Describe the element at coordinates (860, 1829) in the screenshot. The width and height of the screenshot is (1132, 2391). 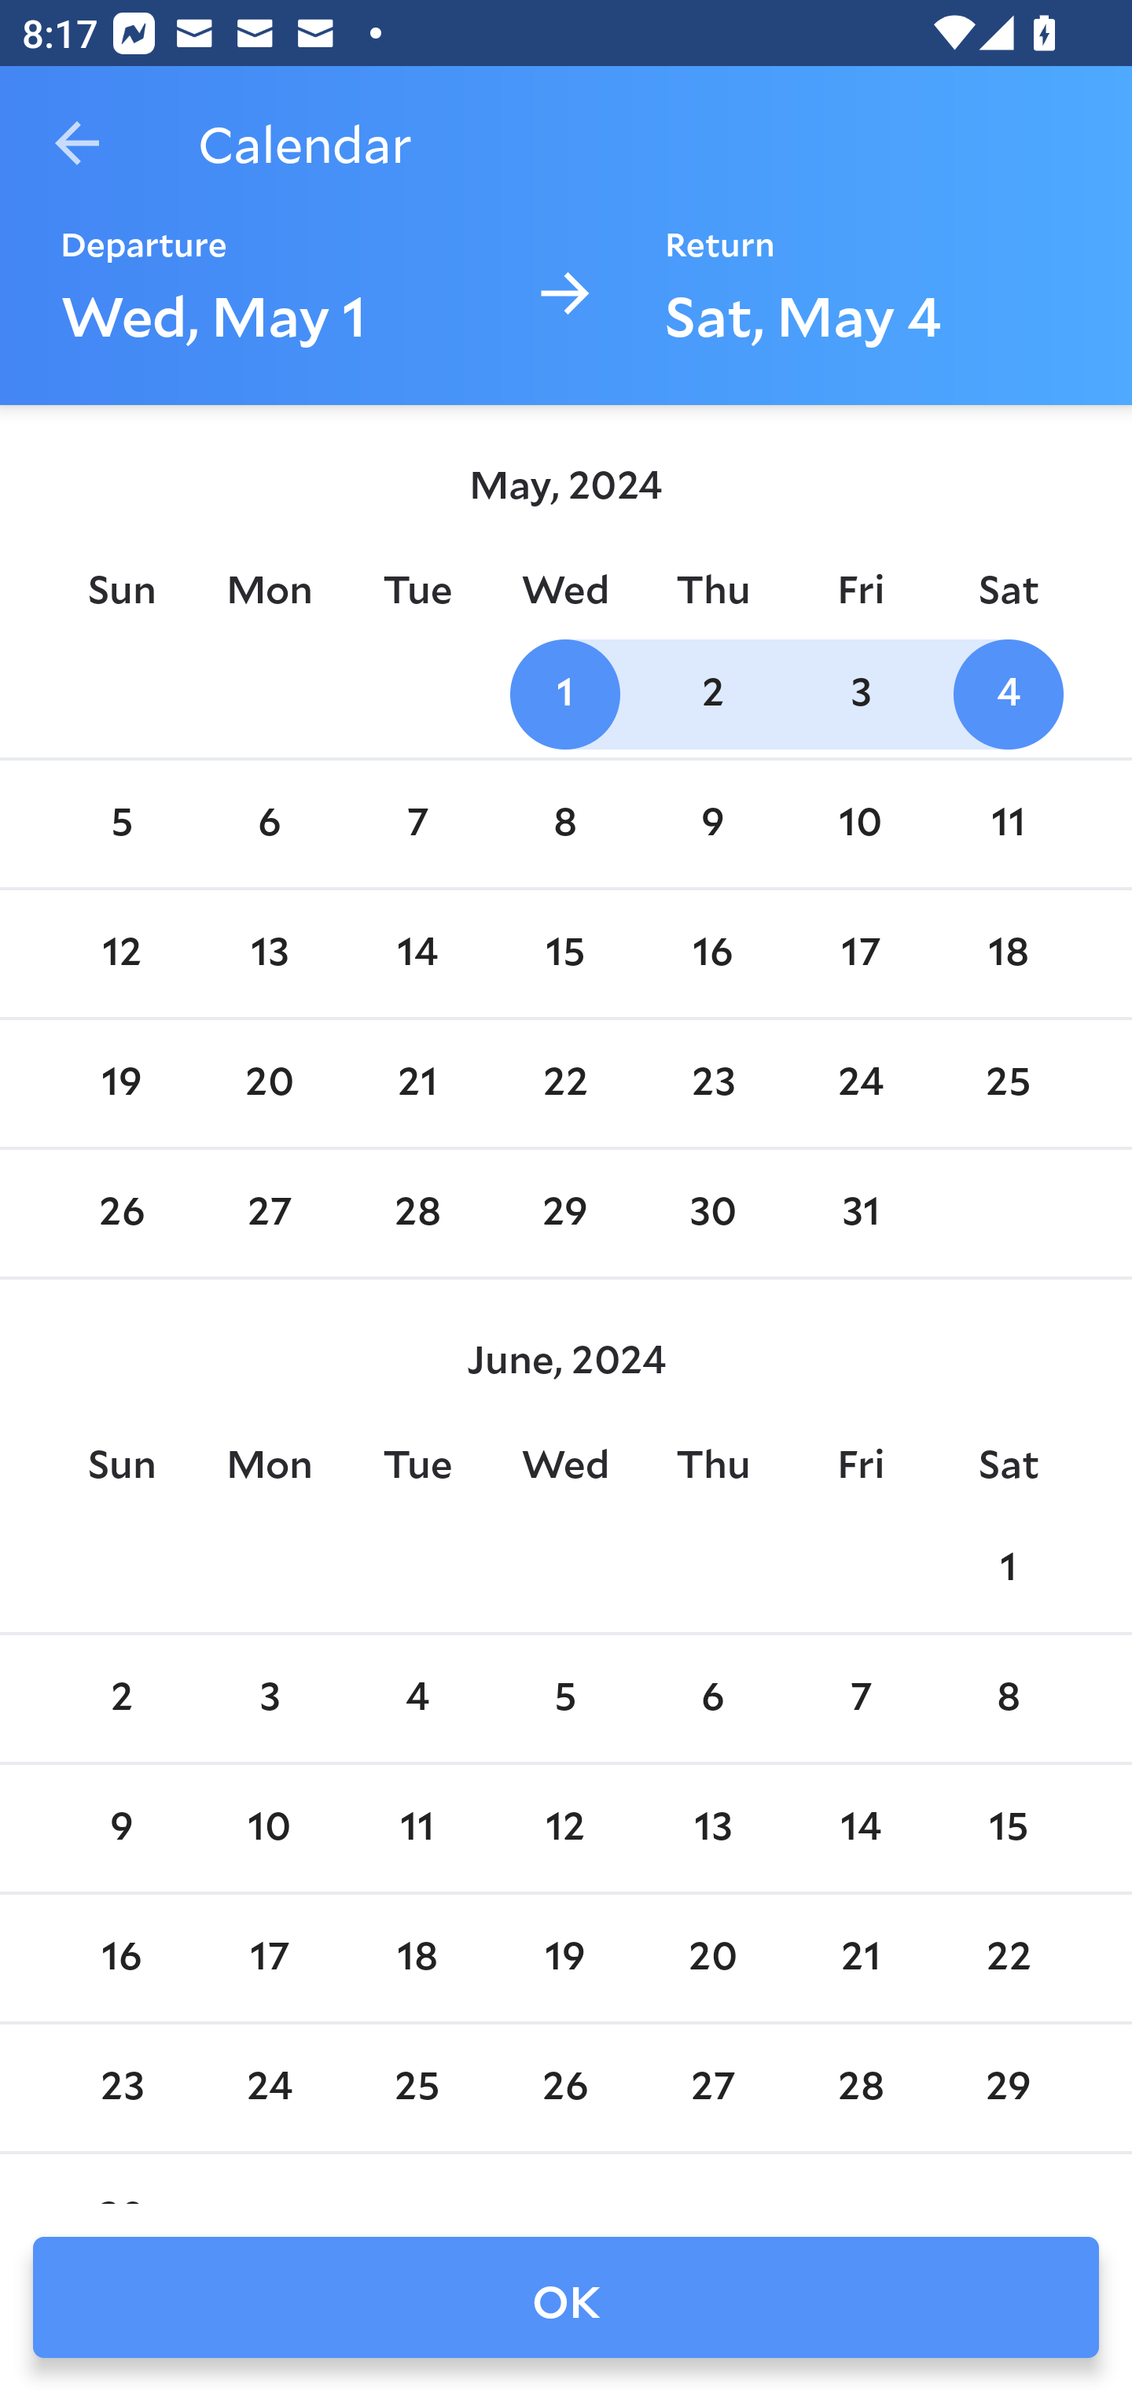
I see `14` at that location.